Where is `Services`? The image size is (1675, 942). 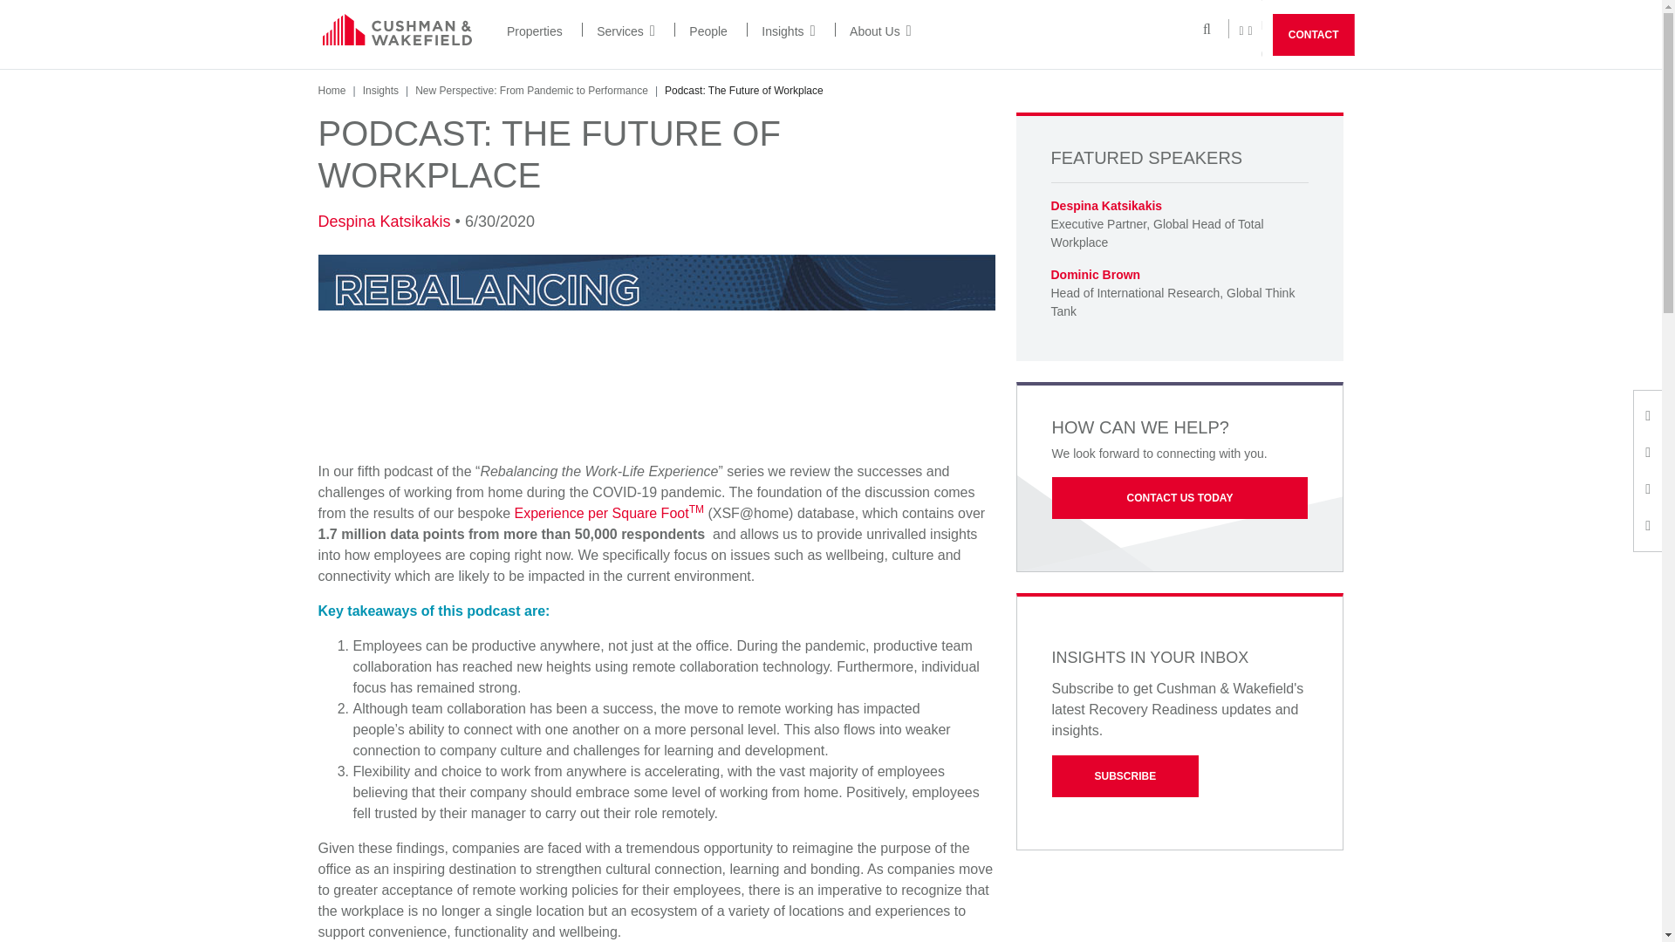
Services is located at coordinates (625, 31).